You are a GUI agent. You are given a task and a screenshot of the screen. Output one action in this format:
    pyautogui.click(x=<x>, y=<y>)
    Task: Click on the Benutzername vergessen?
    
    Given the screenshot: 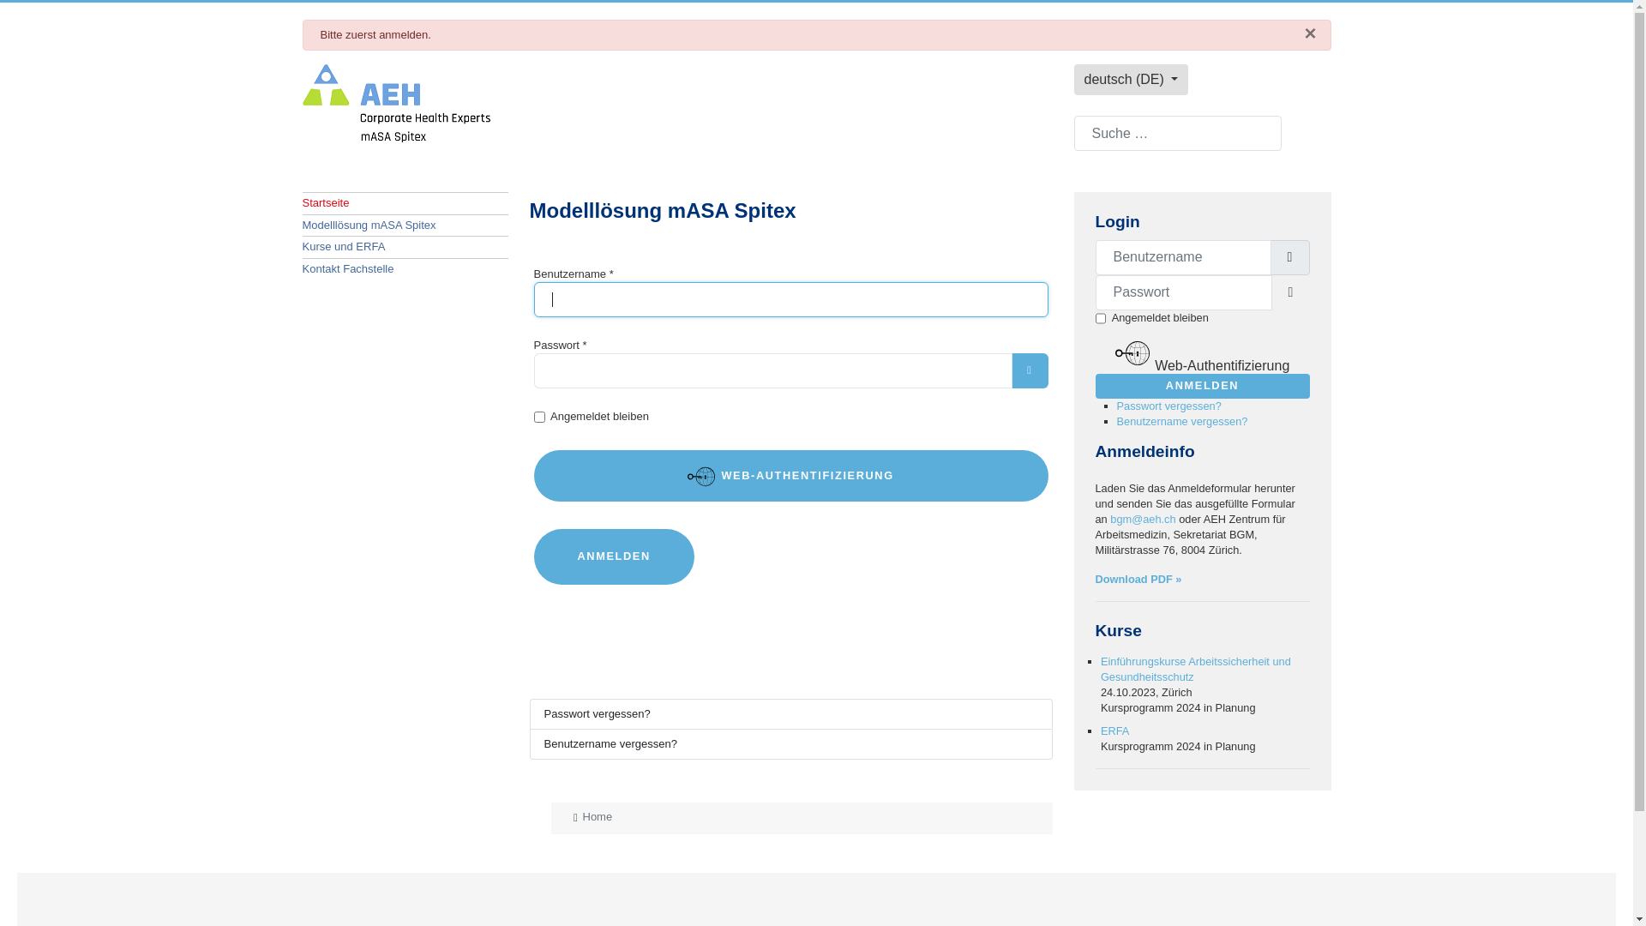 What is the action you would take?
    pyautogui.click(x=791, y=744)
    